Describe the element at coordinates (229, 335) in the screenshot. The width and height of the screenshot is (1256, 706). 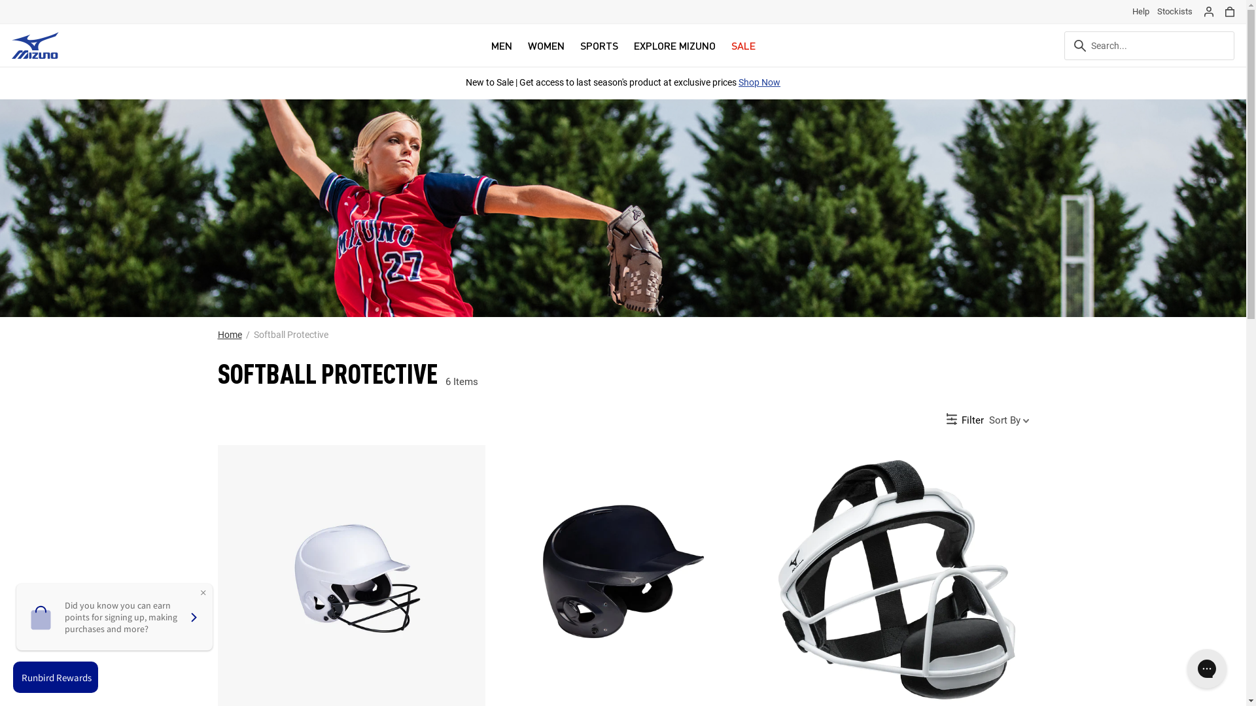
I see `Home` at that location.